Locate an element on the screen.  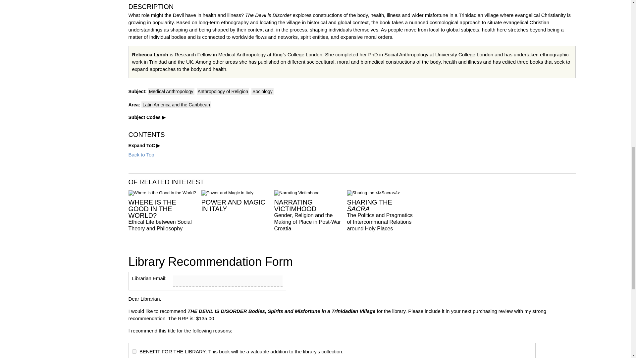
on is located at coordinates (134, 351).